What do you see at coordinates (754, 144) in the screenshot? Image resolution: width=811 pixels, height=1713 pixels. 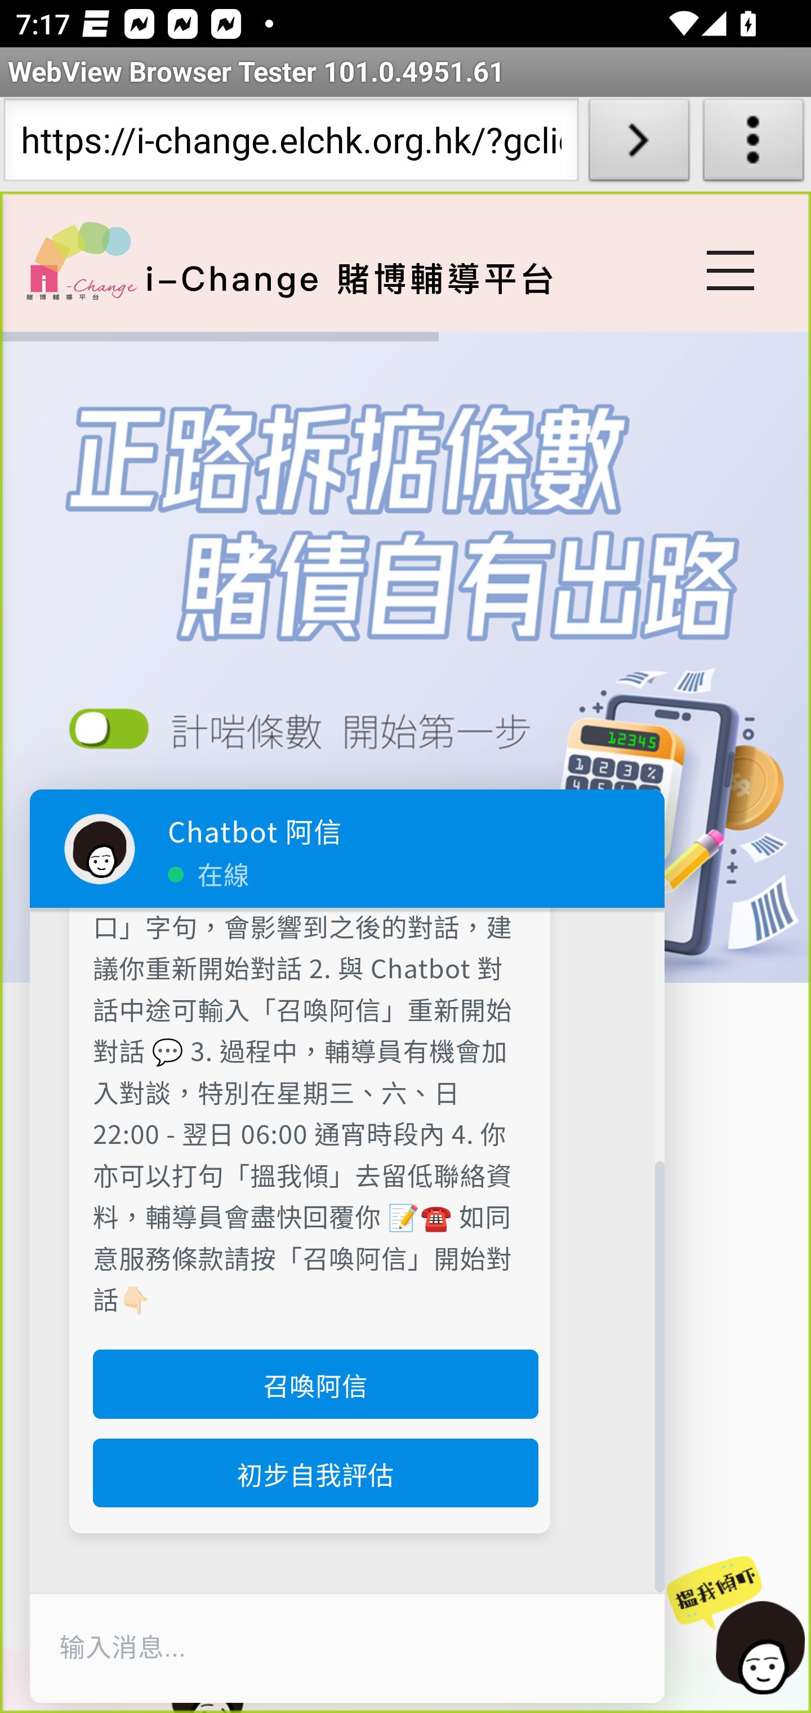 I see `About WebView` at bounding box center [754, 144].